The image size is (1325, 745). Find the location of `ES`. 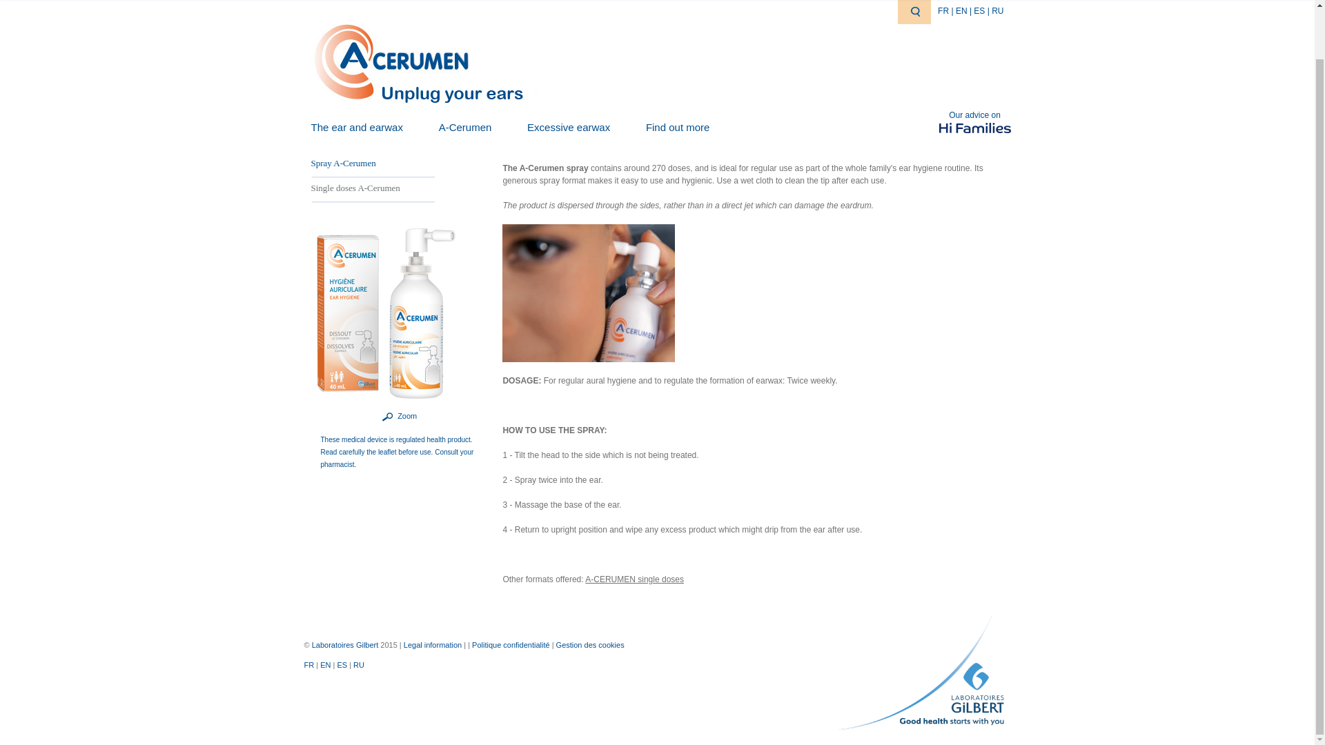

ES is located at coordinates (980, 10).